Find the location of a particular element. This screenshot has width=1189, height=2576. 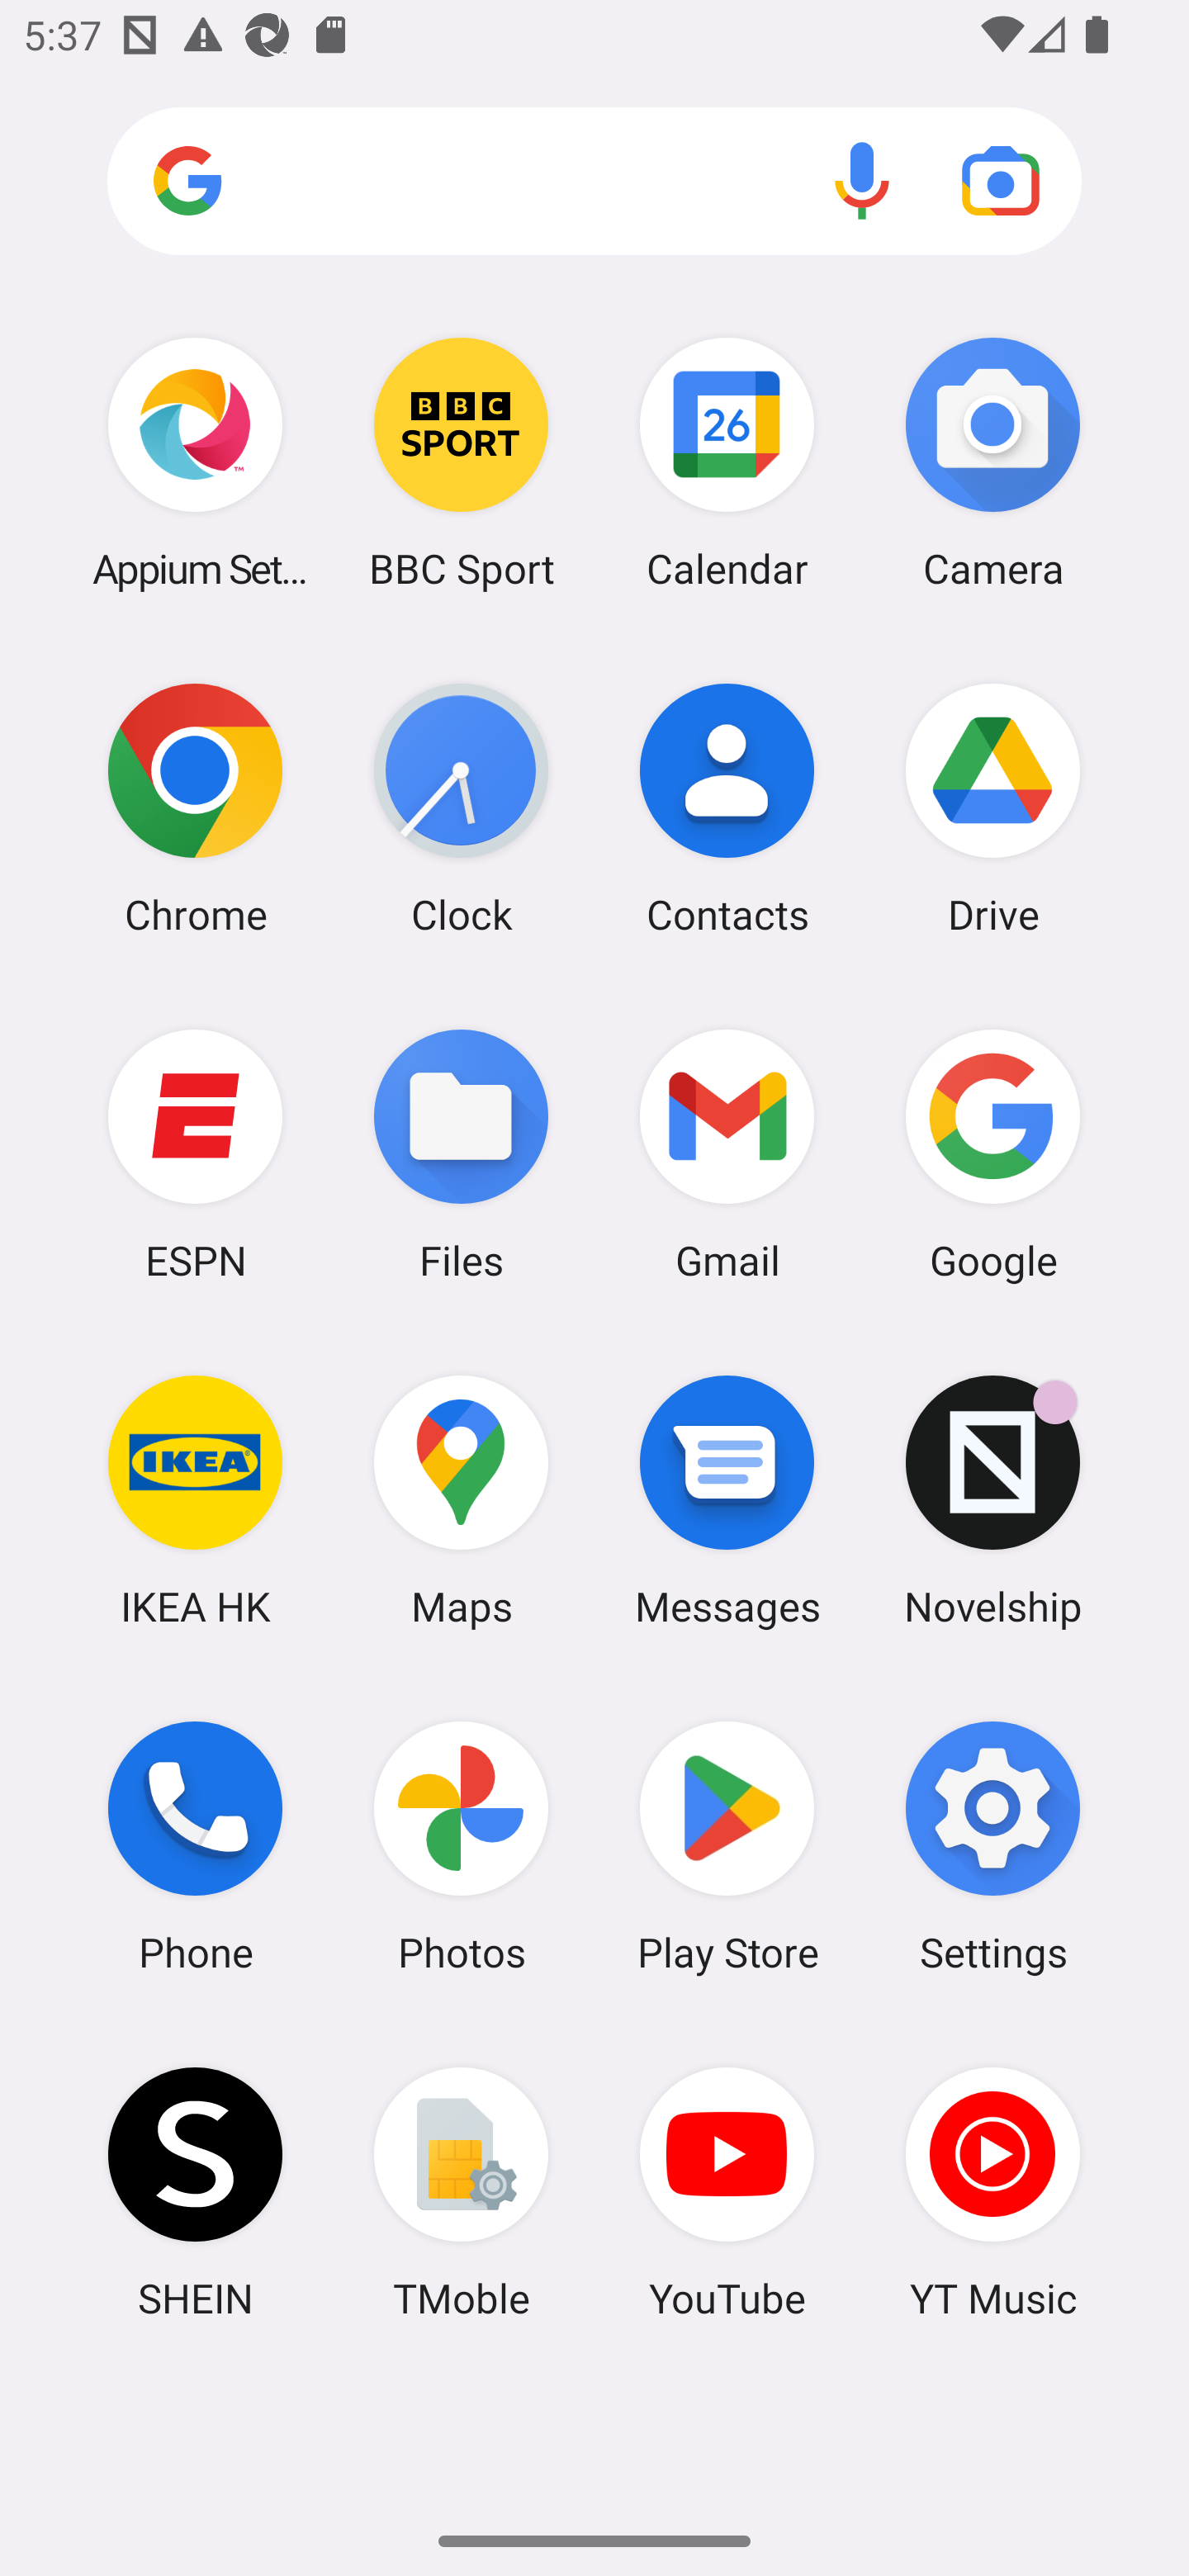

Drive is located at coordinates (992, 808).